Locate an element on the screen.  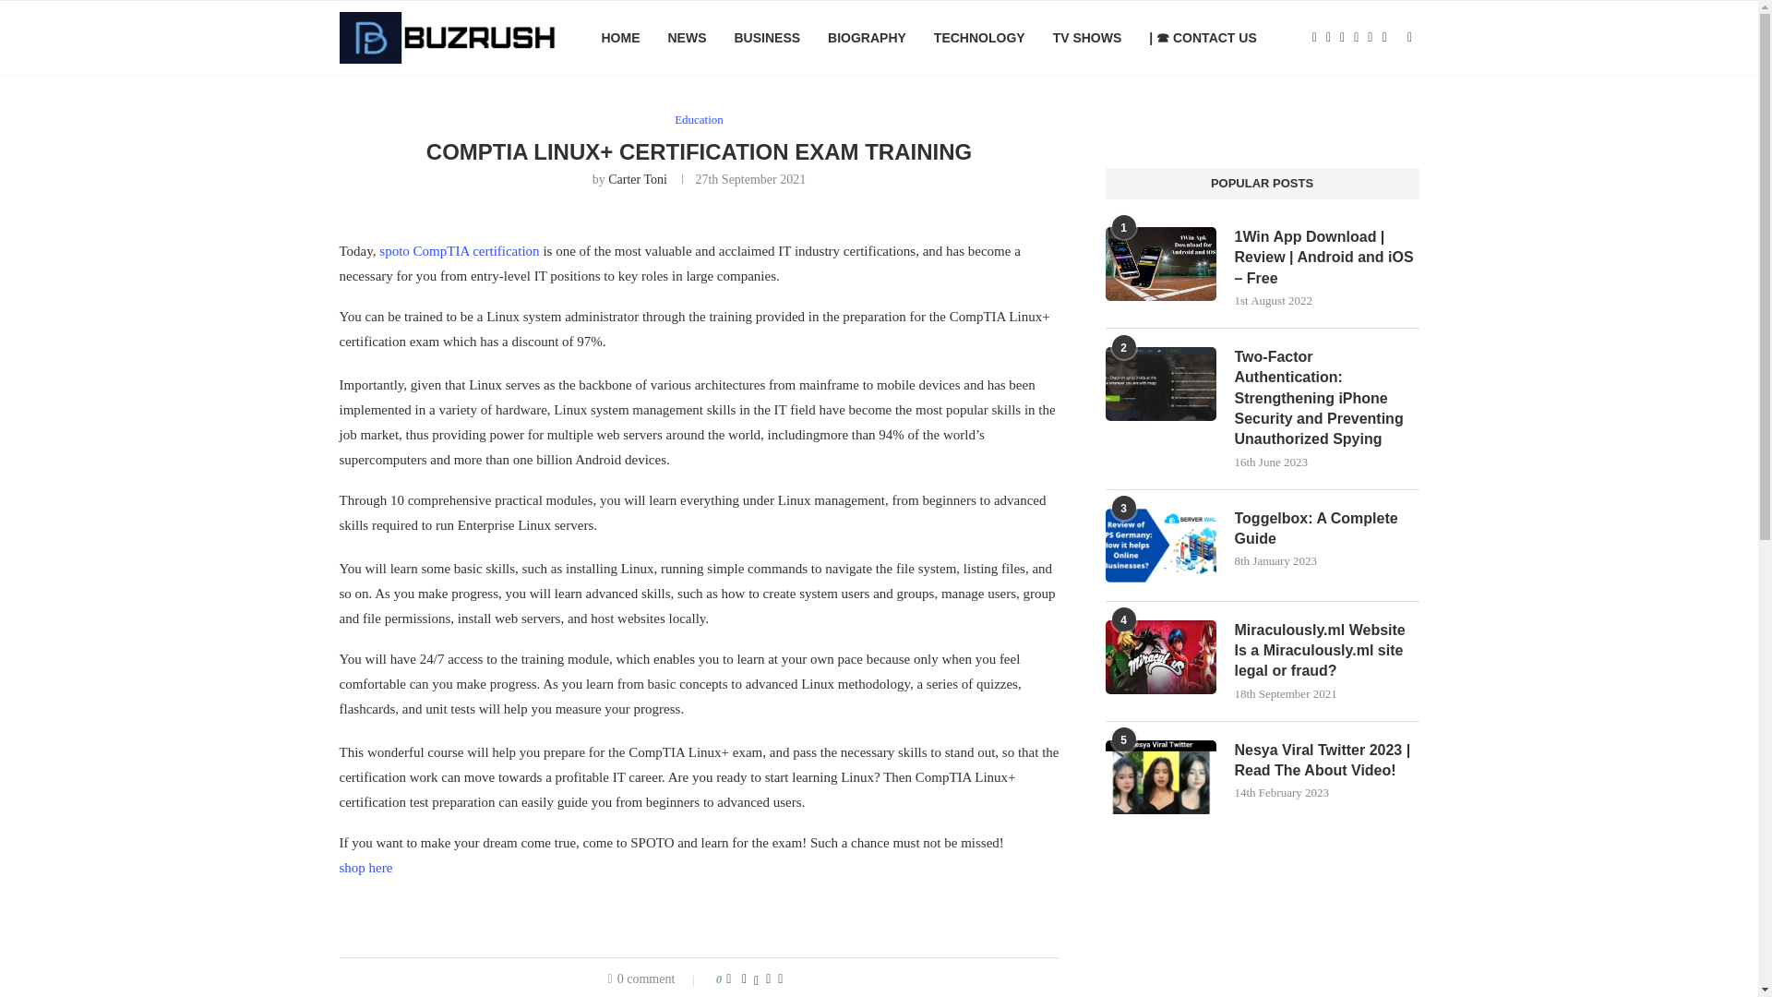
shop here is located at coordinates (366, 868).